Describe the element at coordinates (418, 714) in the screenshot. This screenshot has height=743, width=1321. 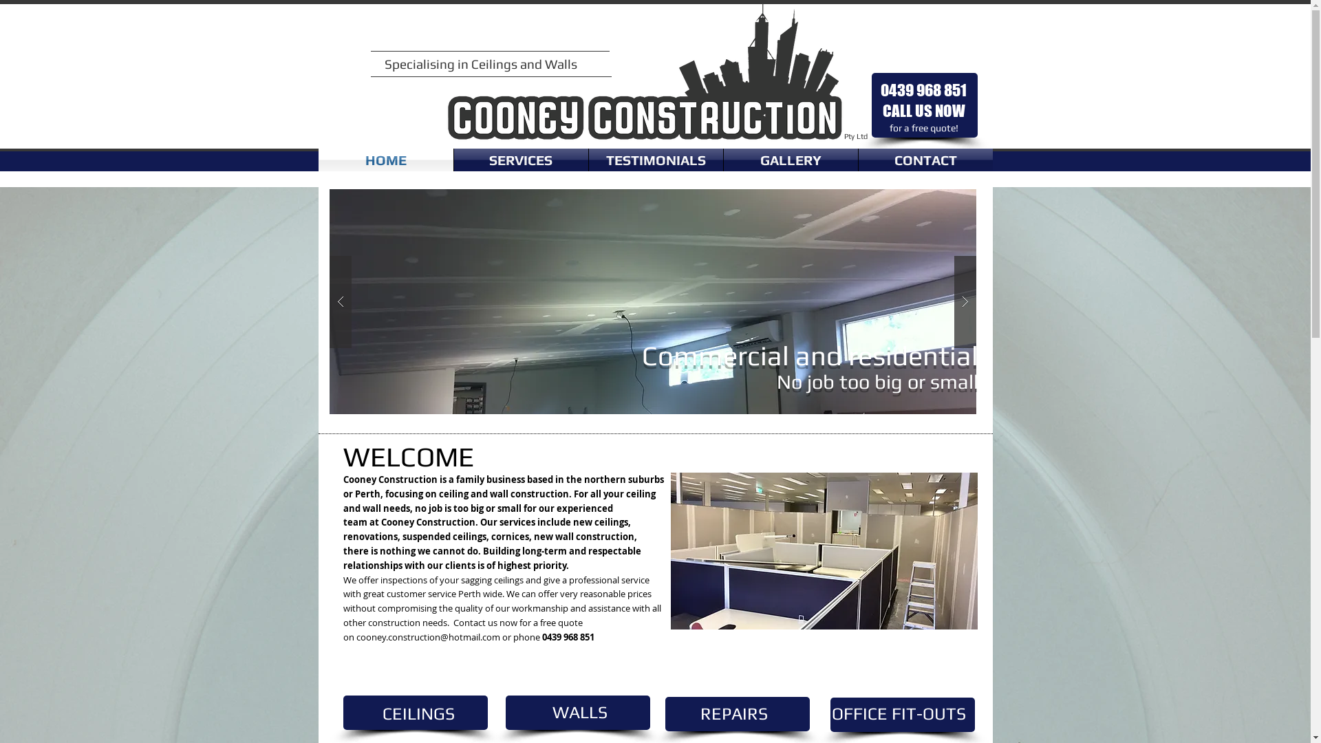
I see `CEILINGS` at that location.